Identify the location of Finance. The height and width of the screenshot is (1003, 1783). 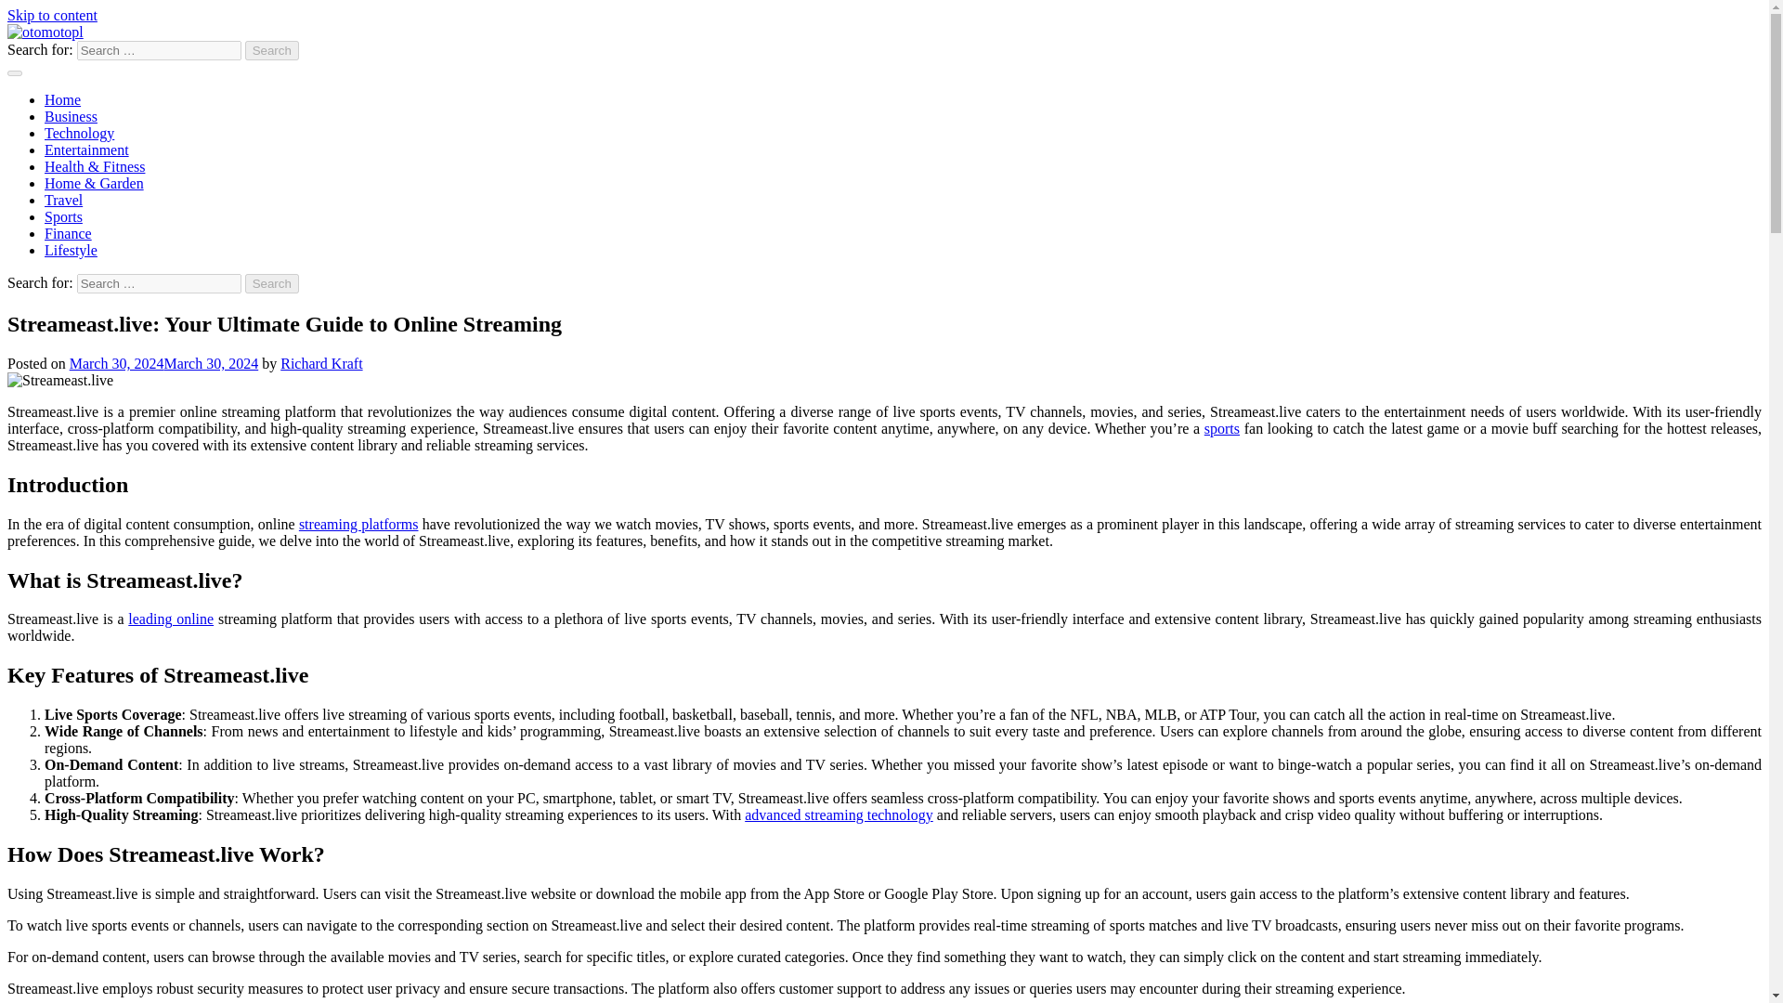
(69, 234).